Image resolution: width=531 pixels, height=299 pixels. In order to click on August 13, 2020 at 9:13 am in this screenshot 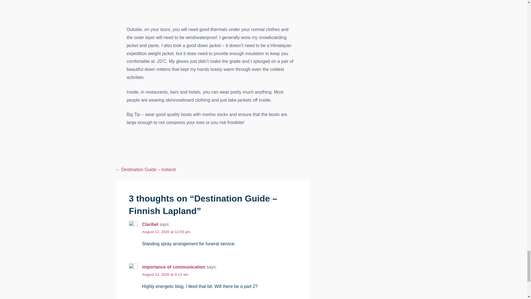, I will do `click(165, 274)`.